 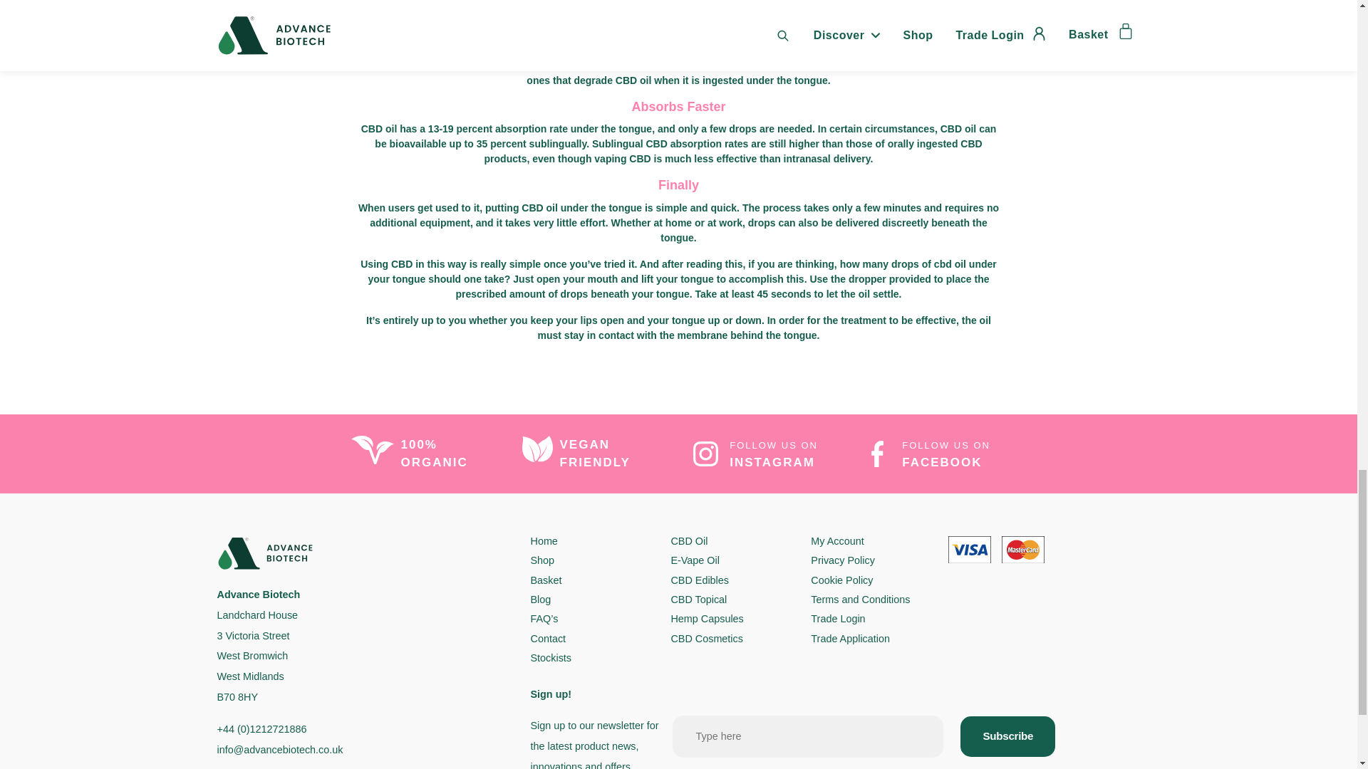 I want to click on Trade Login, so click(x=838, y=618).